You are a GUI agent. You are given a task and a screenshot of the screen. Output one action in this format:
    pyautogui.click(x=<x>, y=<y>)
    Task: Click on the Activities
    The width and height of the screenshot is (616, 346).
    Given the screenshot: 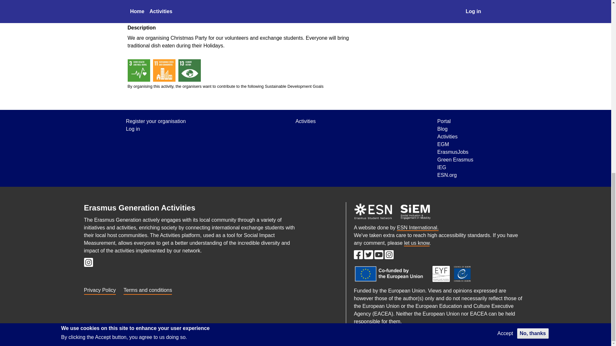 What is the action you would take?
    pyautogui.click(x=305, y=121)
    